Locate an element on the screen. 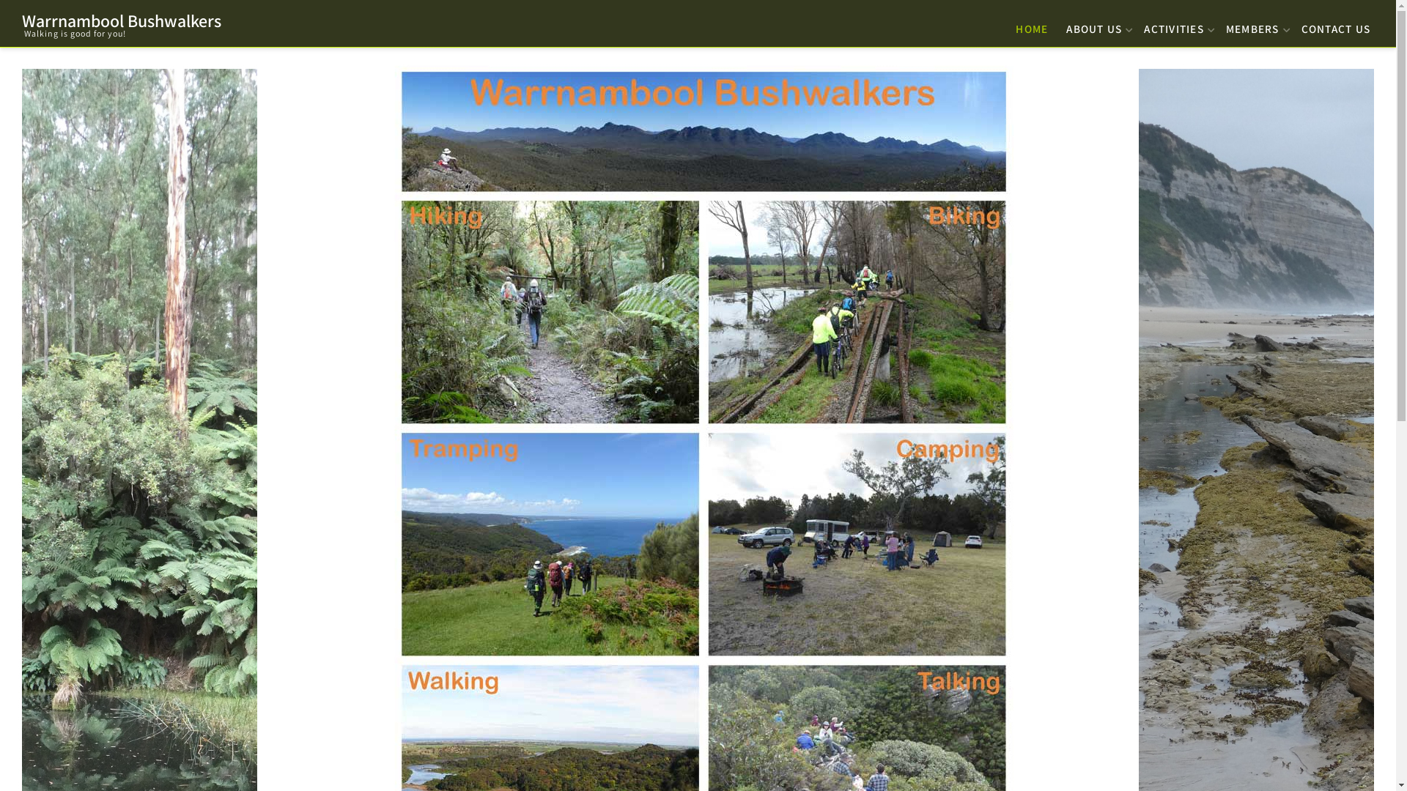  CONTACT US is located at coordinates (1335, 25).